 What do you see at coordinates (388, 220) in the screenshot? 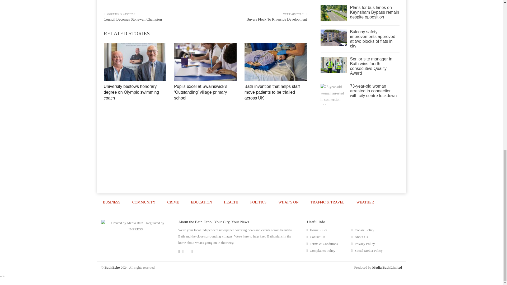
I see `BACK TO TOP` at bounding box center [388, 220].